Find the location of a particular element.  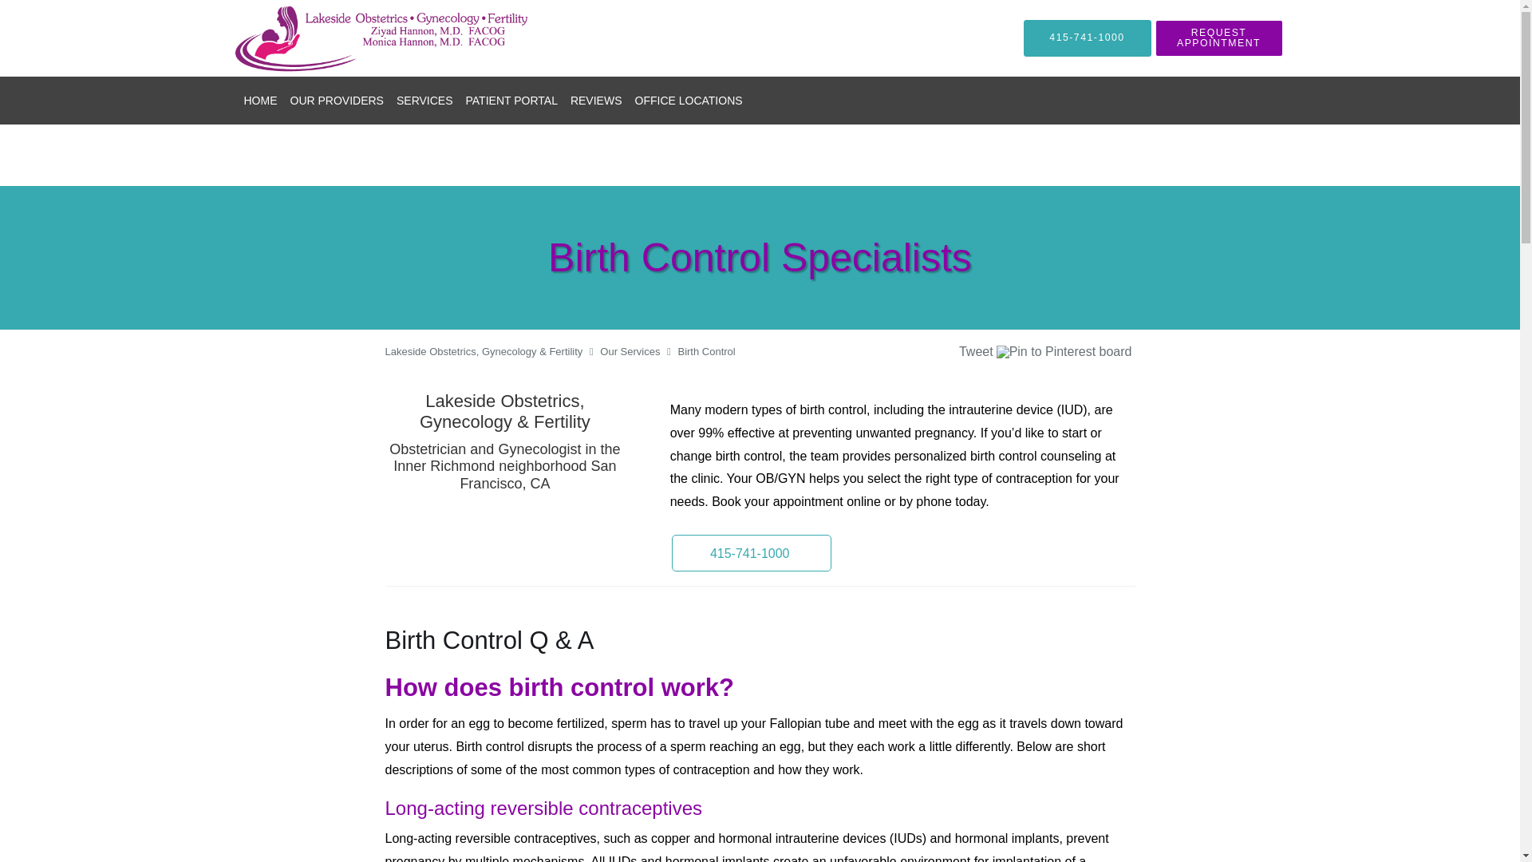

REQUEST APPOINTMENT is located at coordinates (1219, 38).